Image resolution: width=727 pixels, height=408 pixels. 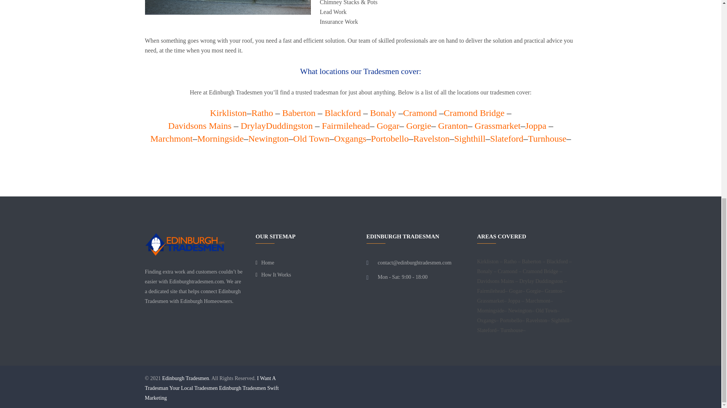 I want to click on Joppa, so click(x=535, y=125).